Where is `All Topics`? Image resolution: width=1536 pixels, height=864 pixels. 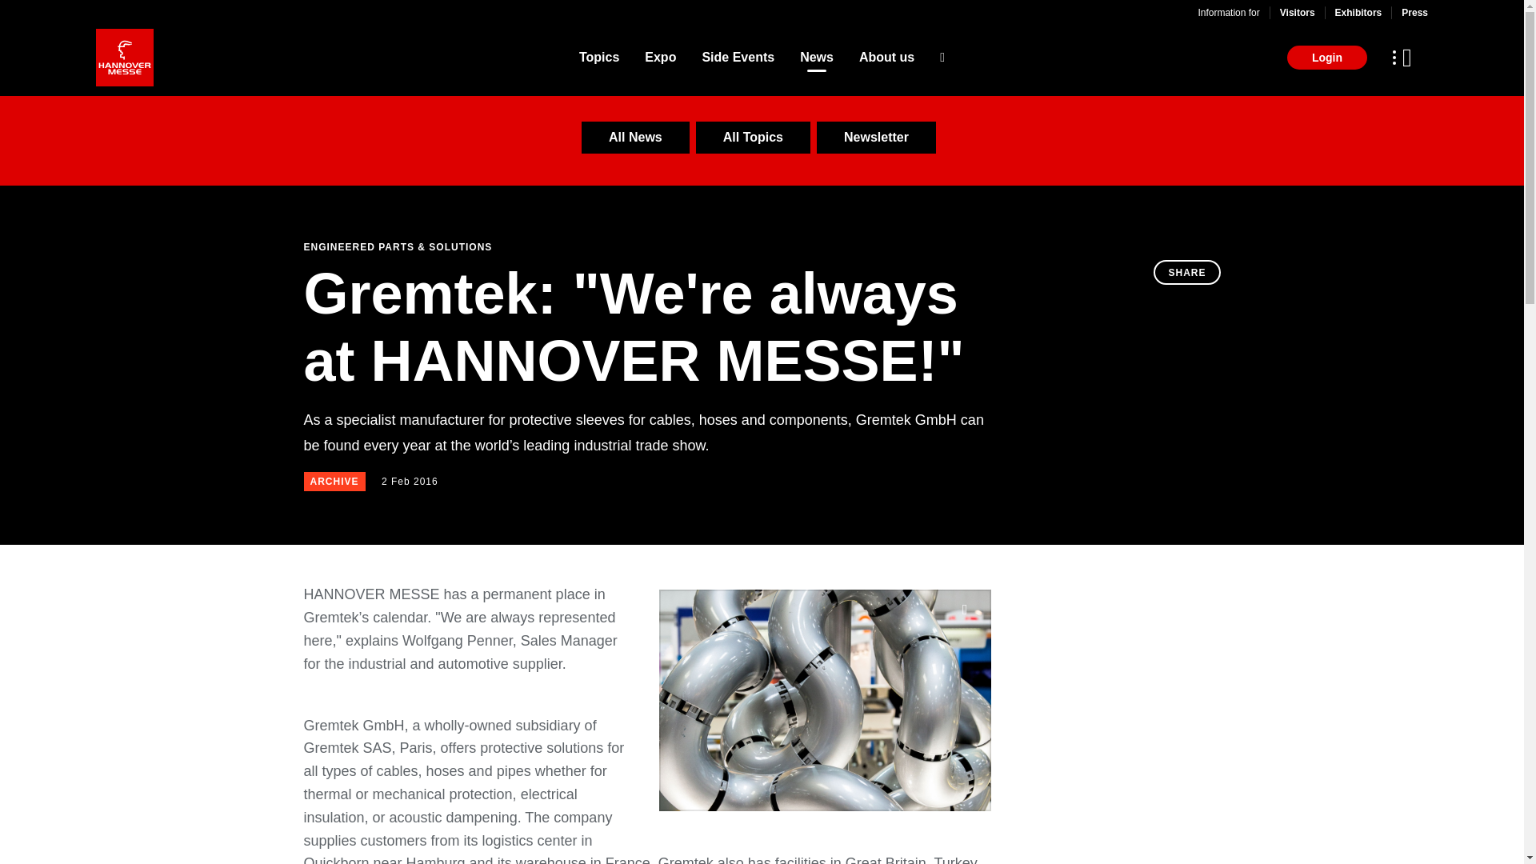
All Topics is located at coordinates (753, 138).